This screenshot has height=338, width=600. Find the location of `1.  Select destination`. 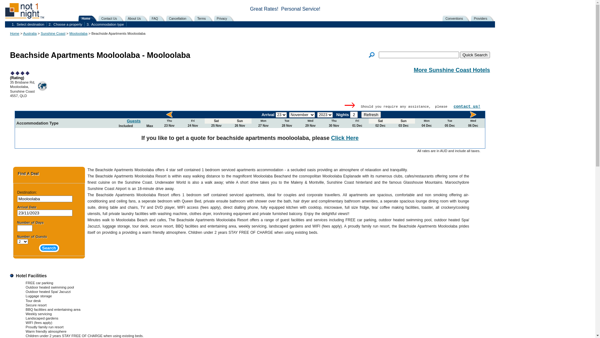

1.  Select destination is located at coordinates (29, 24).